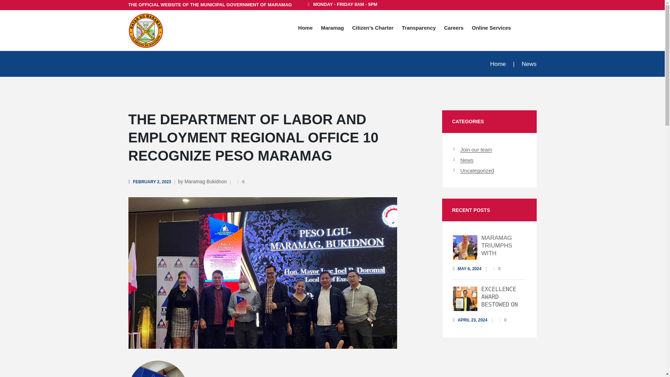 This screenshot has height=377, width=670. Describe the element at coordinates (206, 182) in the screenshot. I see `Maramag Bukidnon` at that location.